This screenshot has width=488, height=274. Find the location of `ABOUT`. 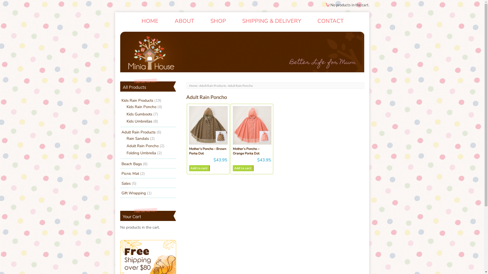

ABOUT is located at coordinates (184, 21).